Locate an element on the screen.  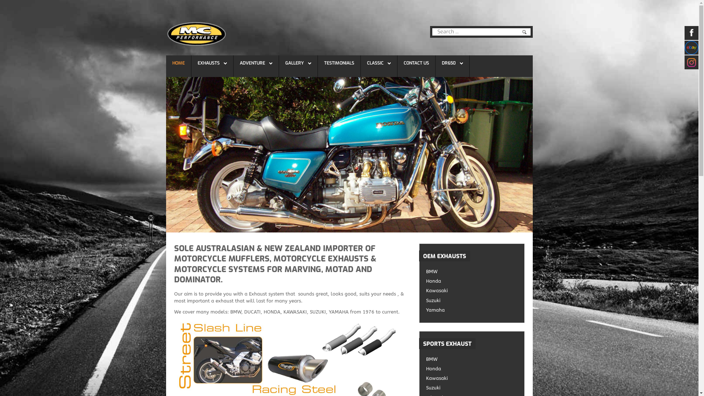
ADVENTURE is located at coordinates (252, 63).